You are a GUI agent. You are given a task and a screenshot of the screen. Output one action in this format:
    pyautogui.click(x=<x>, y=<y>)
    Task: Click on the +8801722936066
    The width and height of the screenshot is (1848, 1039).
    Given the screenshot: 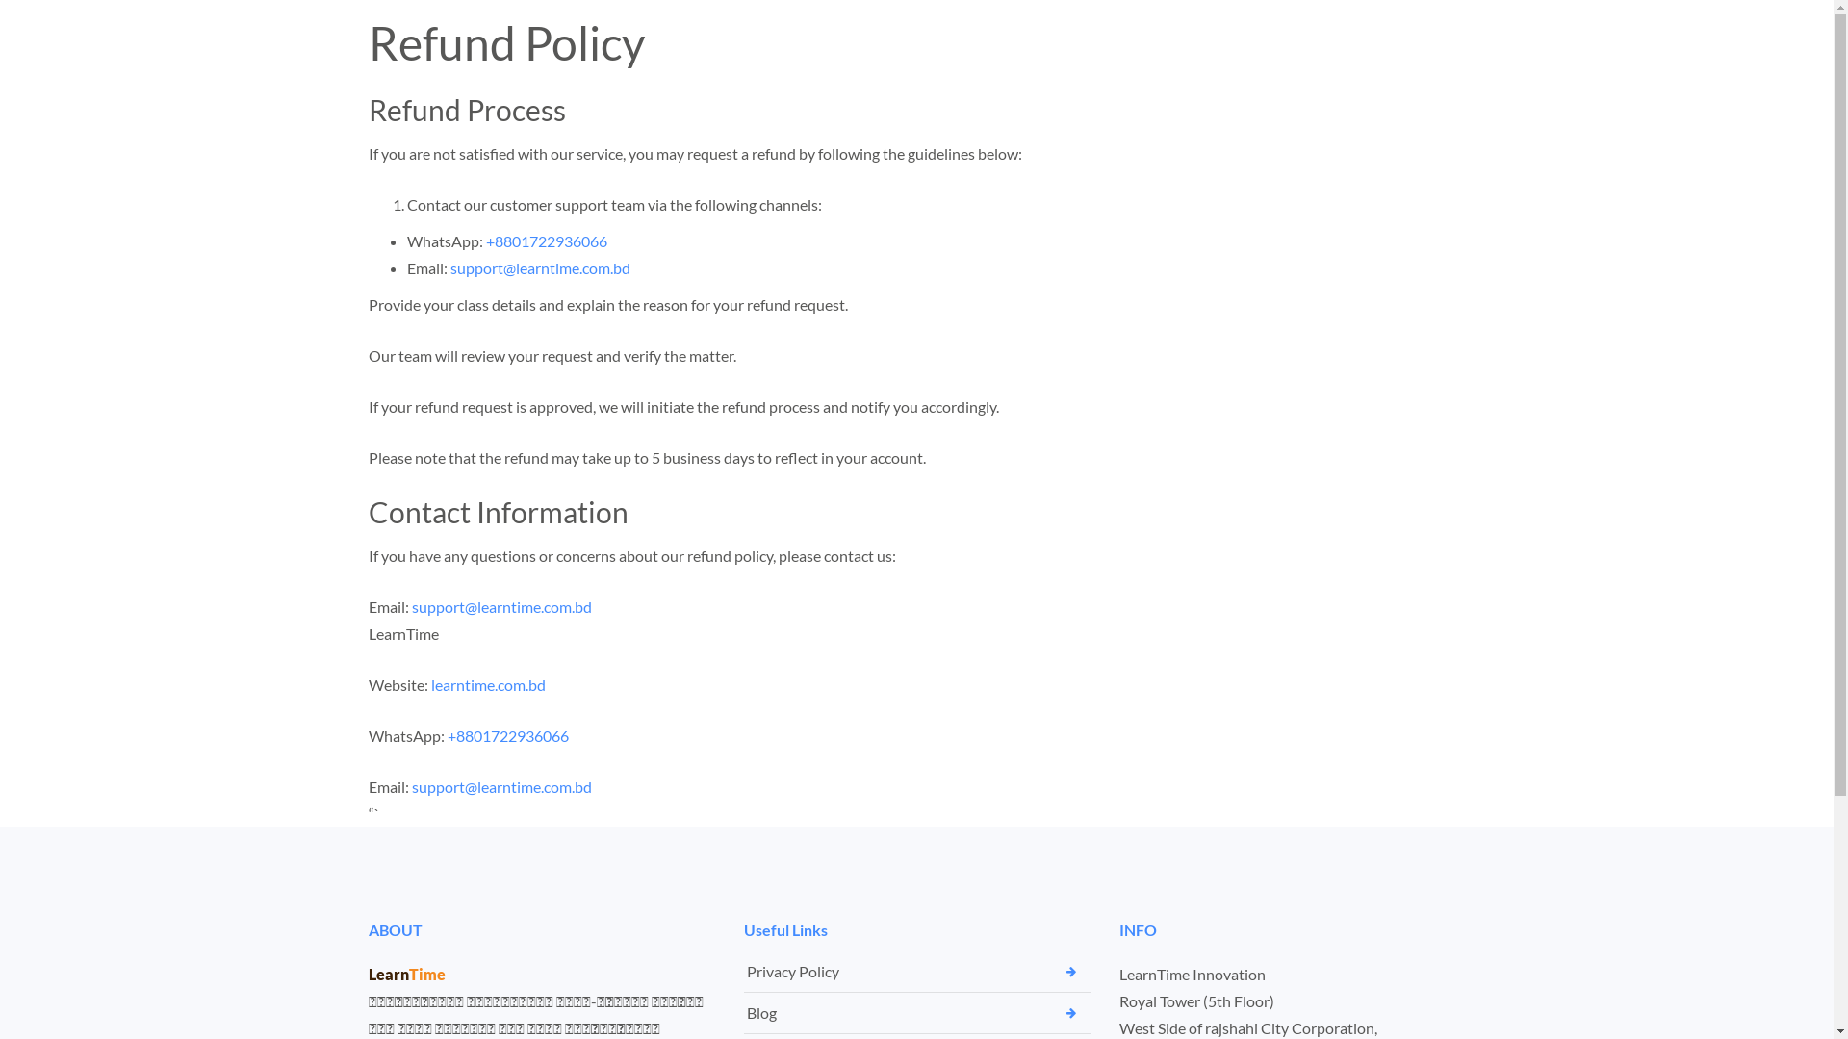 What is the action you would take?
    pyautogui.click(x=546, y=241)
    